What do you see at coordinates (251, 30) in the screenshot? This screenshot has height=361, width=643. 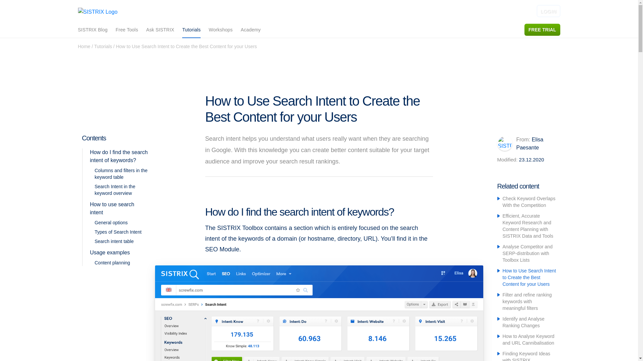 I see `Academy` at bounding box center [251, 30].